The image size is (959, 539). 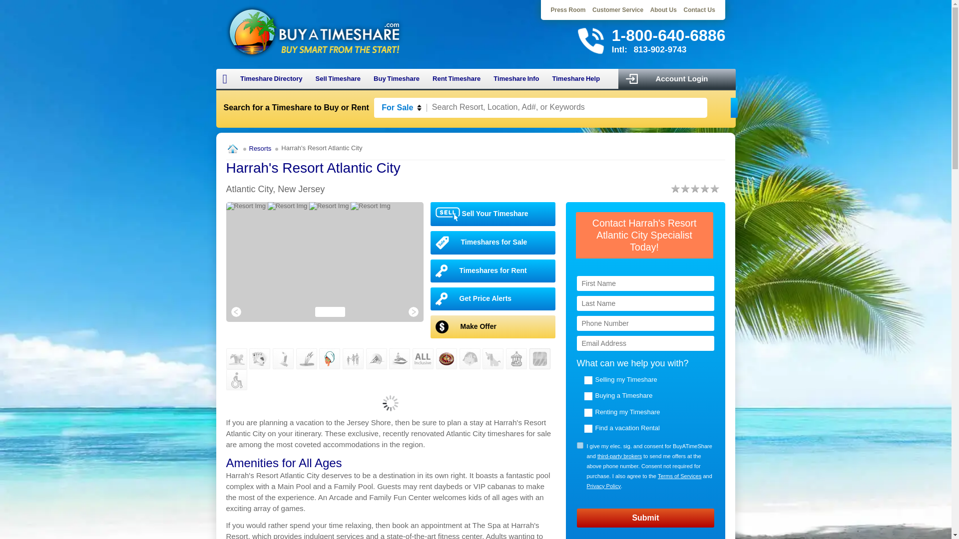 What do you see at coordinates (645, 343) in the screenshot?
I see `Email` at bounding box center [645, 343].